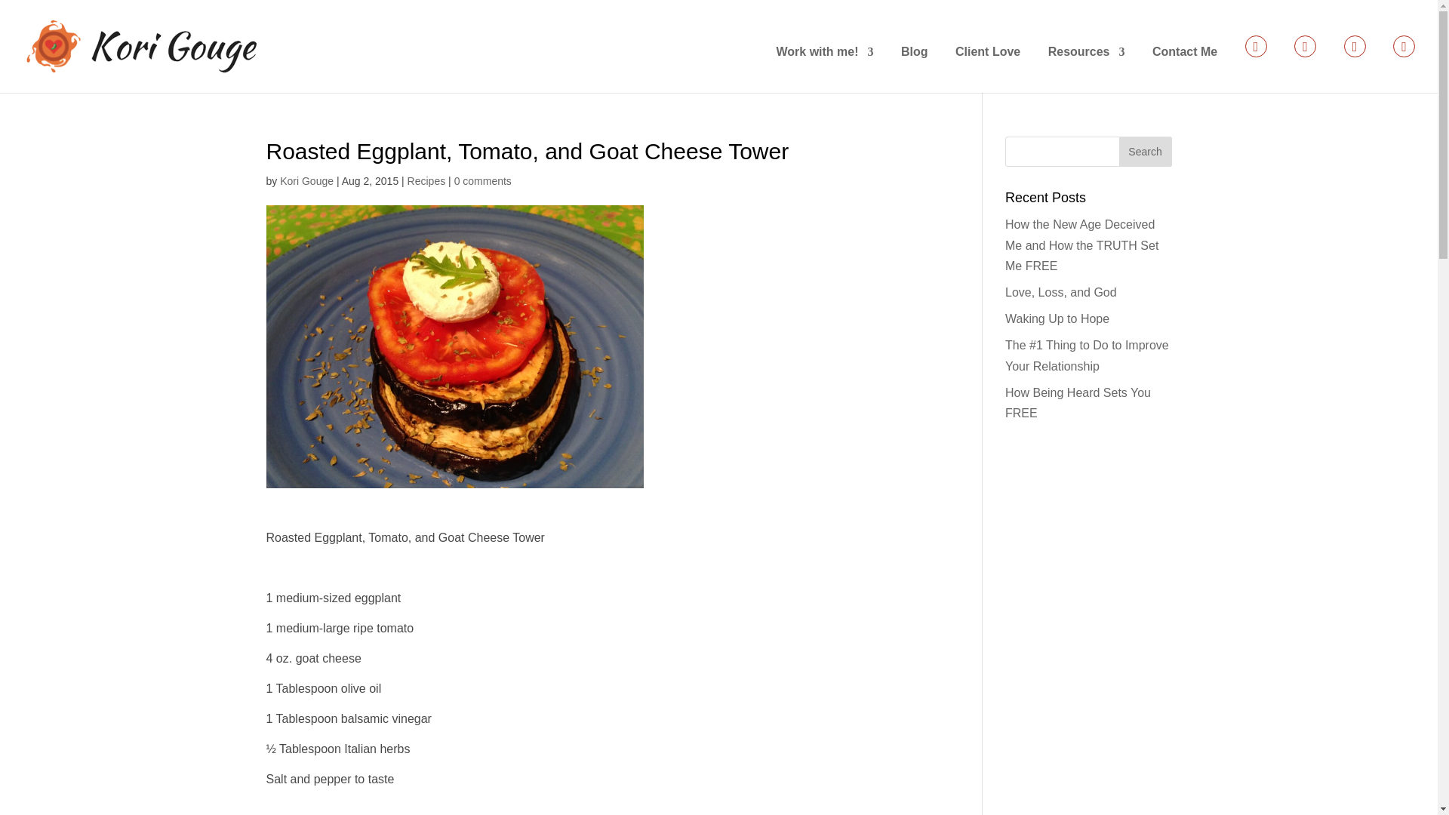 This screenshot has height=815, width=1449. What do you see at coordinates (1144, 152) in the screenshot?
I see `Search` at bounding box center [1144, 152].